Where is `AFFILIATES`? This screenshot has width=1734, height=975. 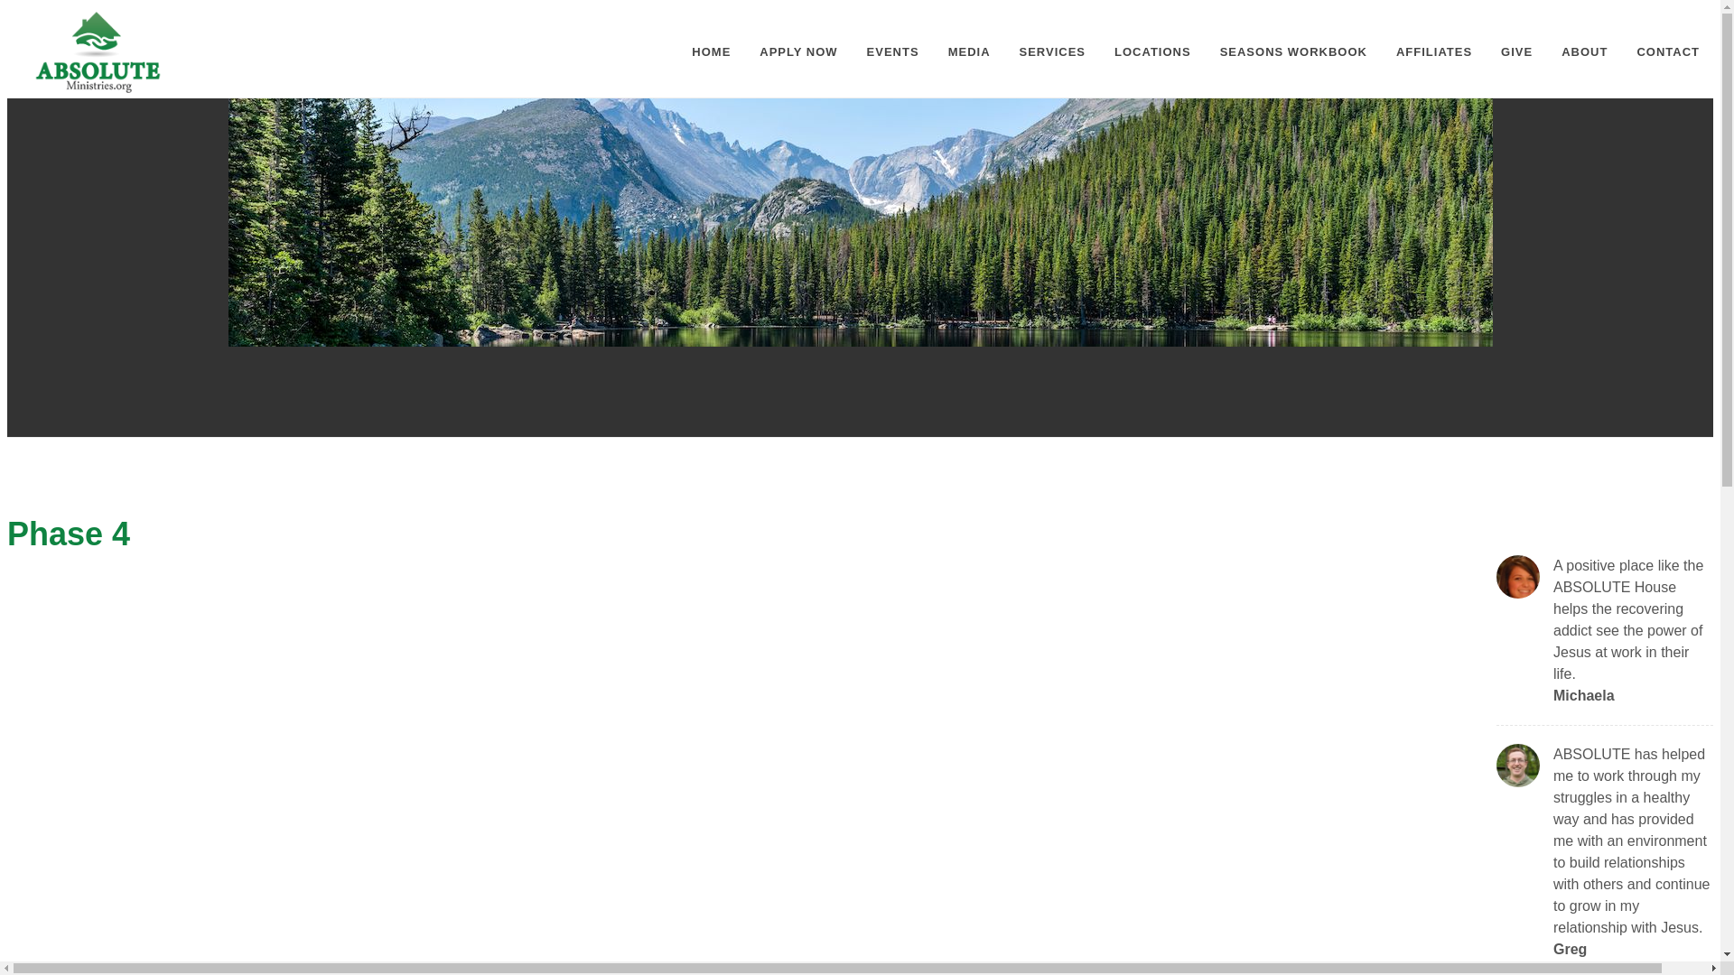
AFFILIATES is located at coordinates (1434, 52).